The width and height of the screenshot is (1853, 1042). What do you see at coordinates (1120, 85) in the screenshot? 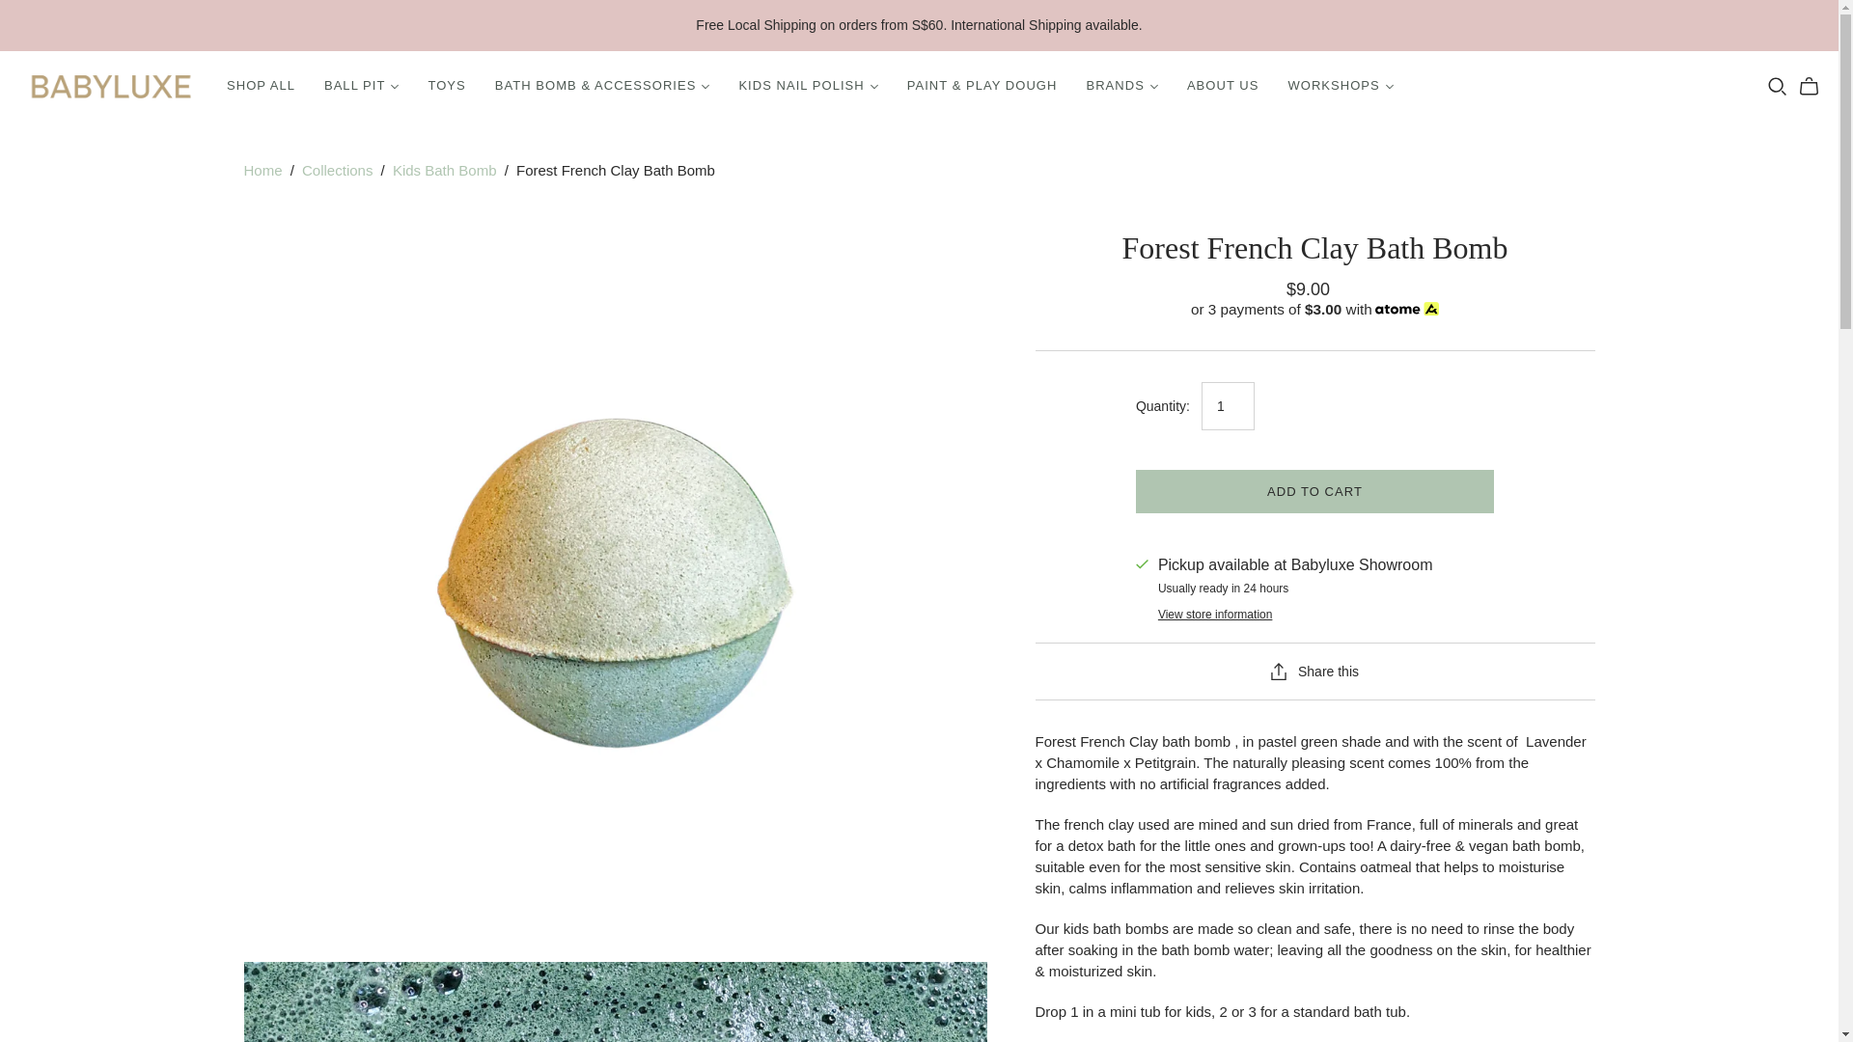
I see `BRANDS` at bounding box center [1120, 85].